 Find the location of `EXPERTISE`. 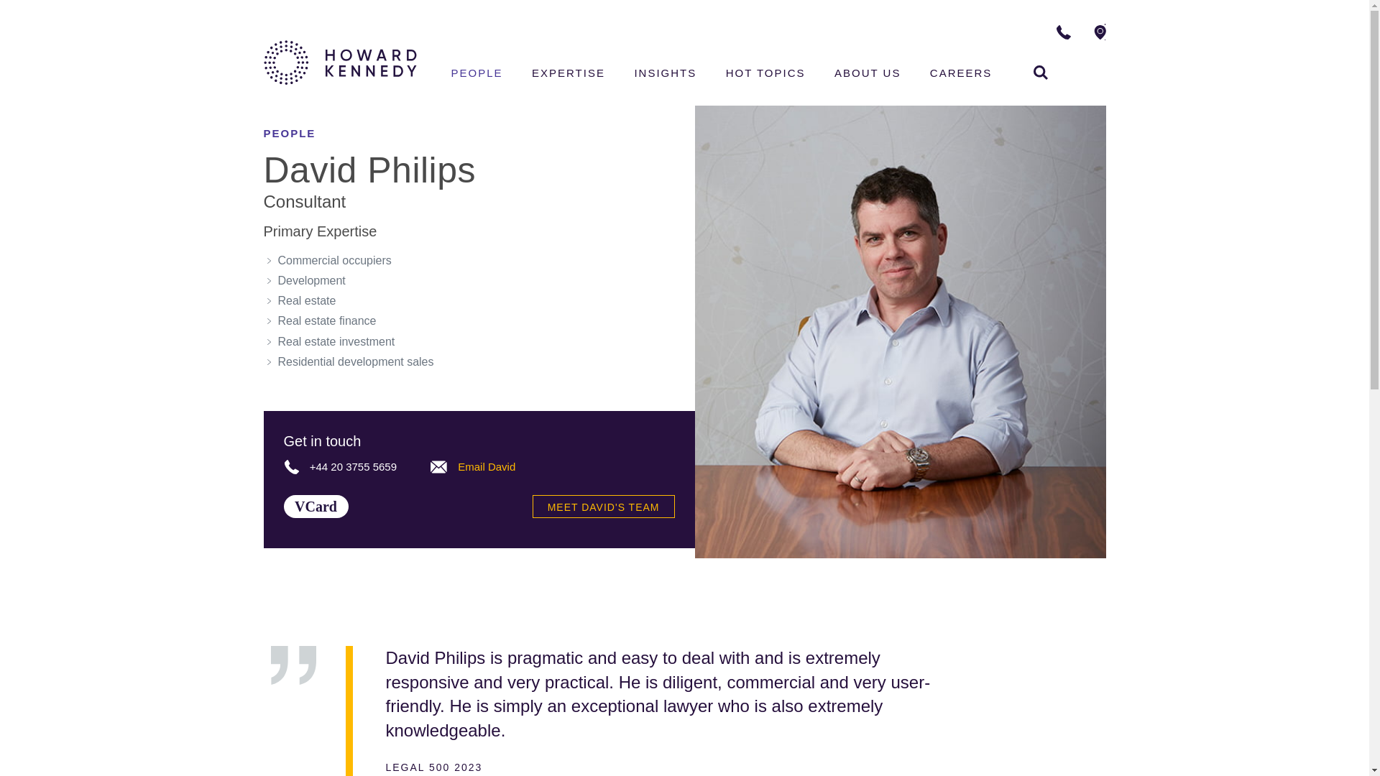

EXPERTISE is located at coordinates (1041, 72).